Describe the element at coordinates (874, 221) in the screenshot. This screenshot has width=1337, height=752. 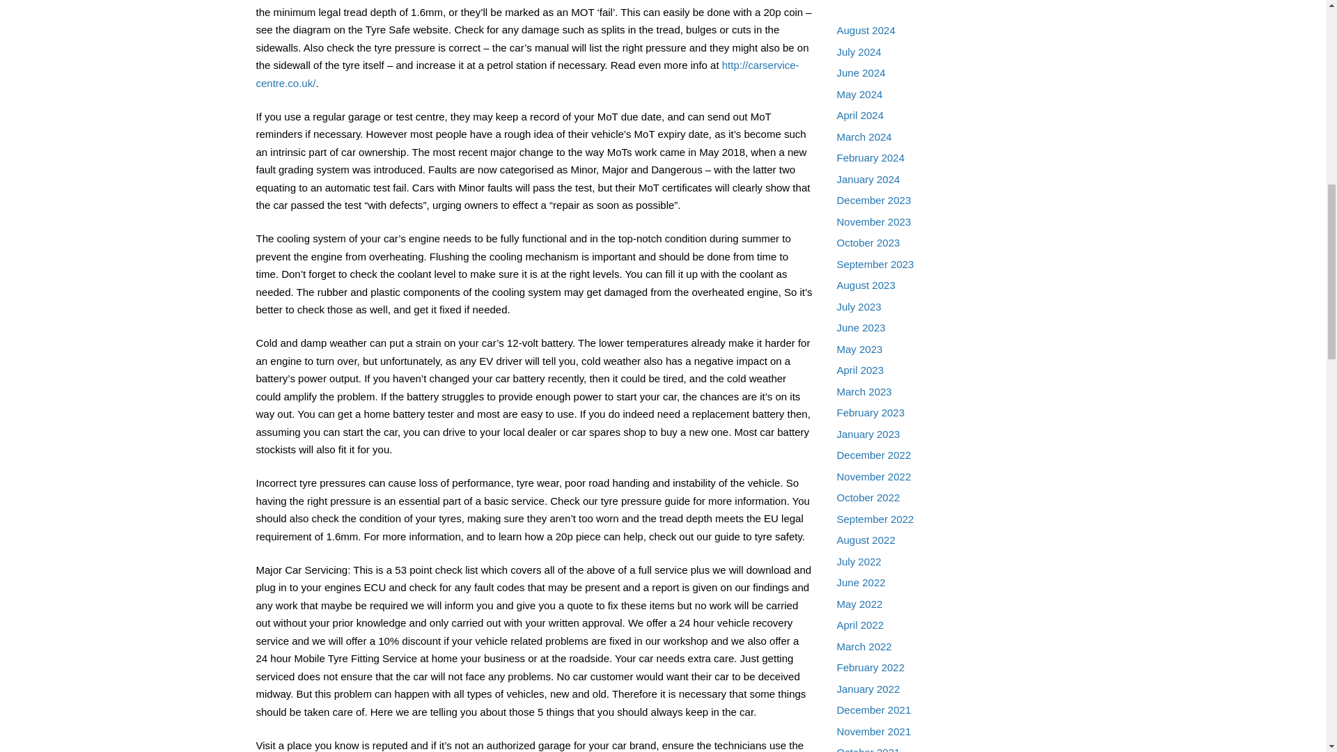
I see `November 2023` at that location.